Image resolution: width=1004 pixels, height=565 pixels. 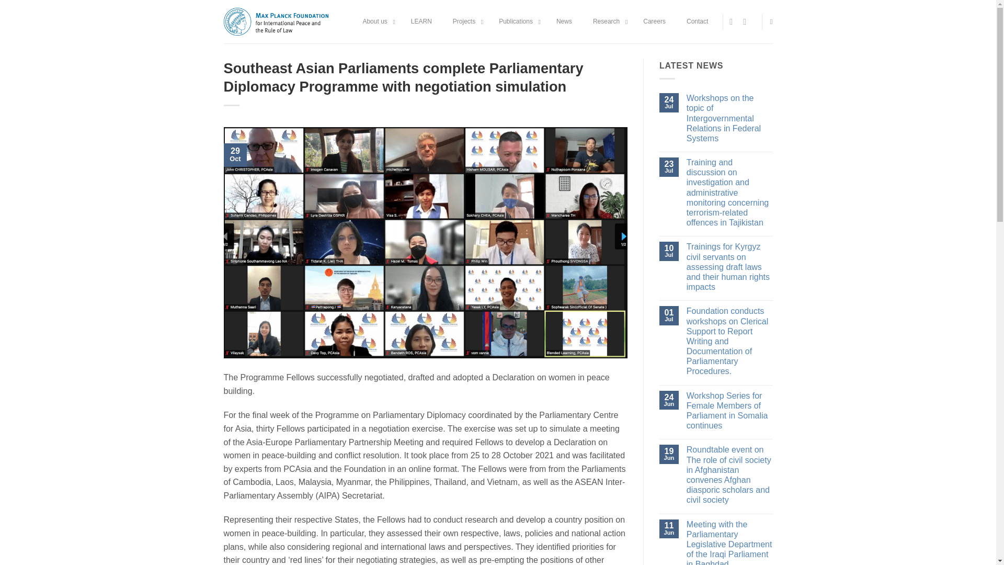 What do you see at coordinates (421, 22) in the screenshot?
I see `LEARN` at bounding box center [421, 22].